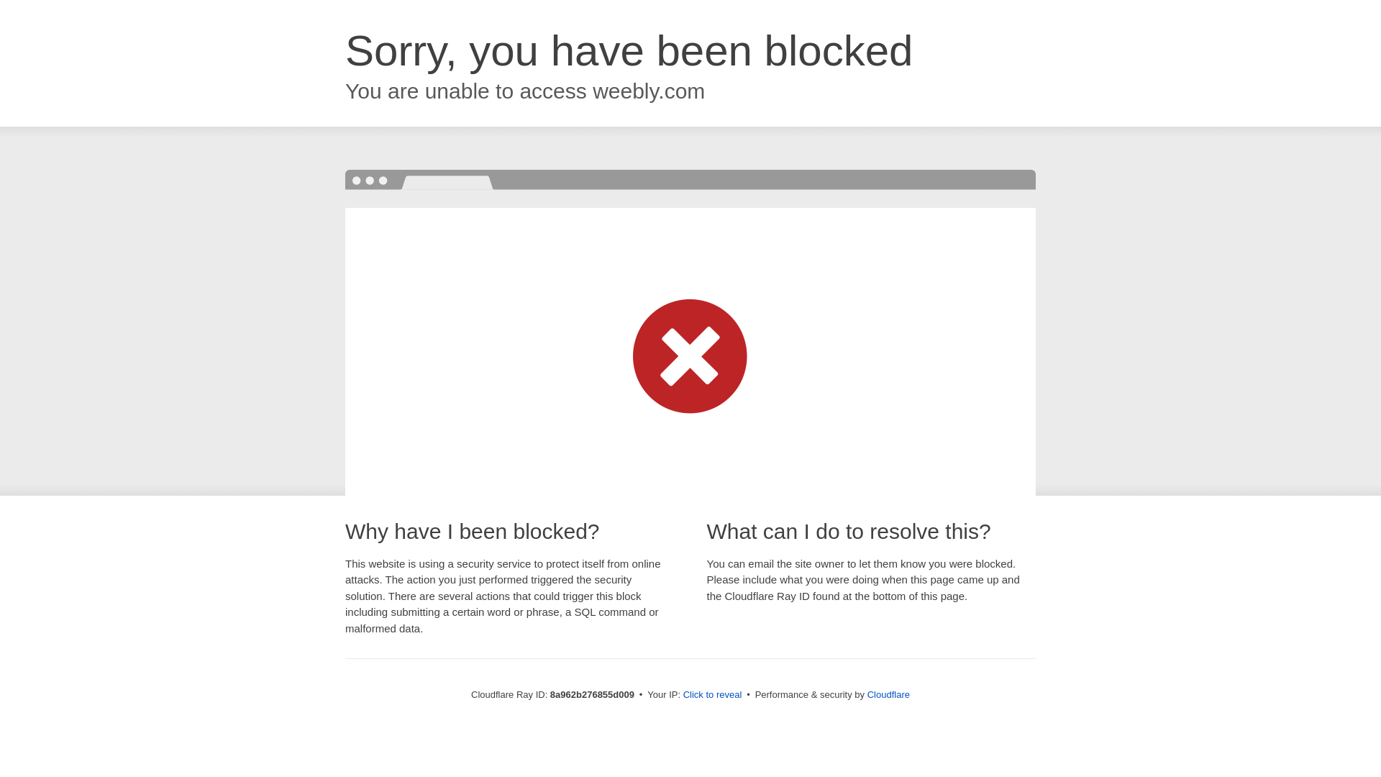  Describe the element at coordinates (888, 694) in the screenshot. I see `Cloudflare` at that location.